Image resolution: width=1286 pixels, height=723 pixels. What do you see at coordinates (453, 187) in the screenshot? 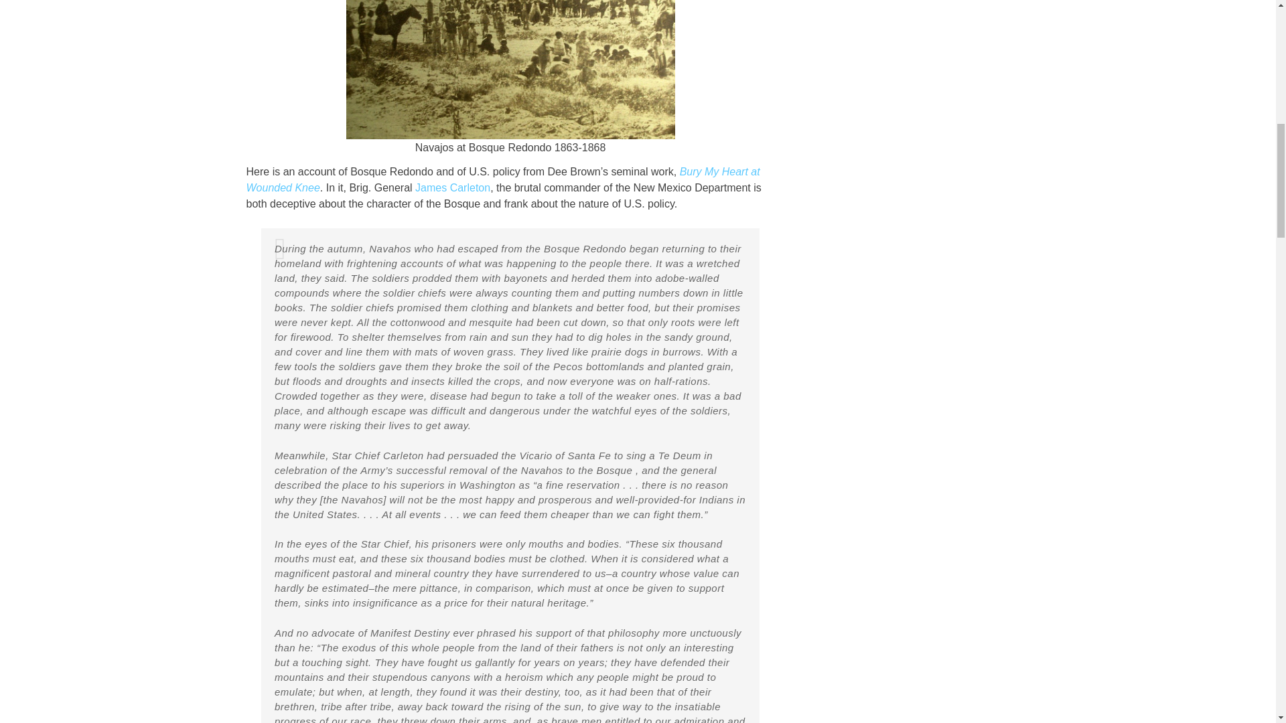
I see `James Carleton` at bounding box center [453, 187].